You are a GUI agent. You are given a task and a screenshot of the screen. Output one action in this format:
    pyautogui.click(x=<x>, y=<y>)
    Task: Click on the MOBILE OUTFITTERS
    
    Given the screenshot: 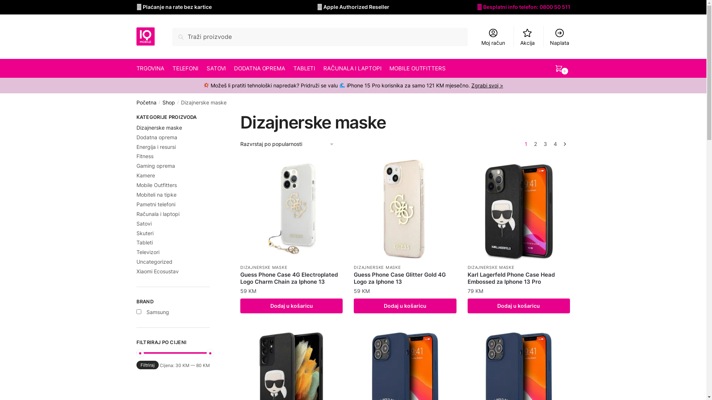 What is the action you would take?
    pyautogui.click(x=418, y=69)
    